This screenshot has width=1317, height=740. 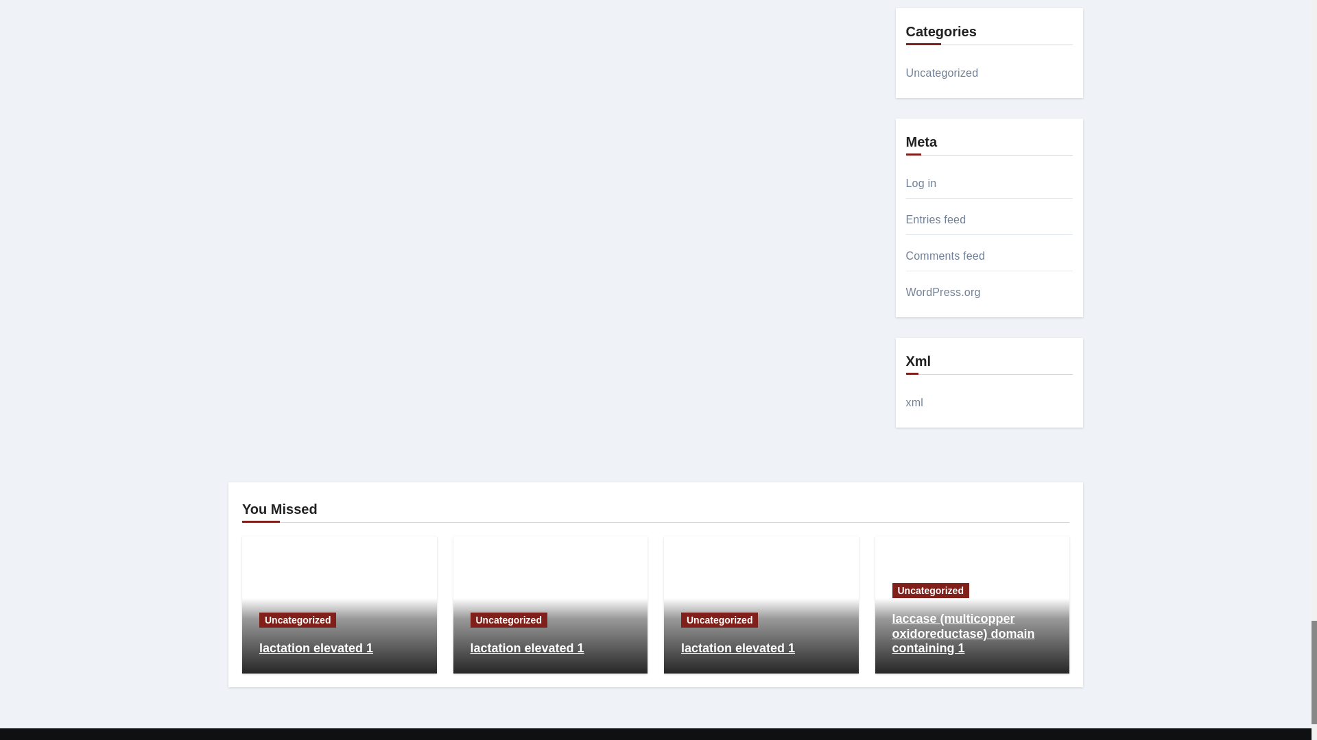 I want to click on Permalink to: lactation elevated 1, so click(x=316, y=648).